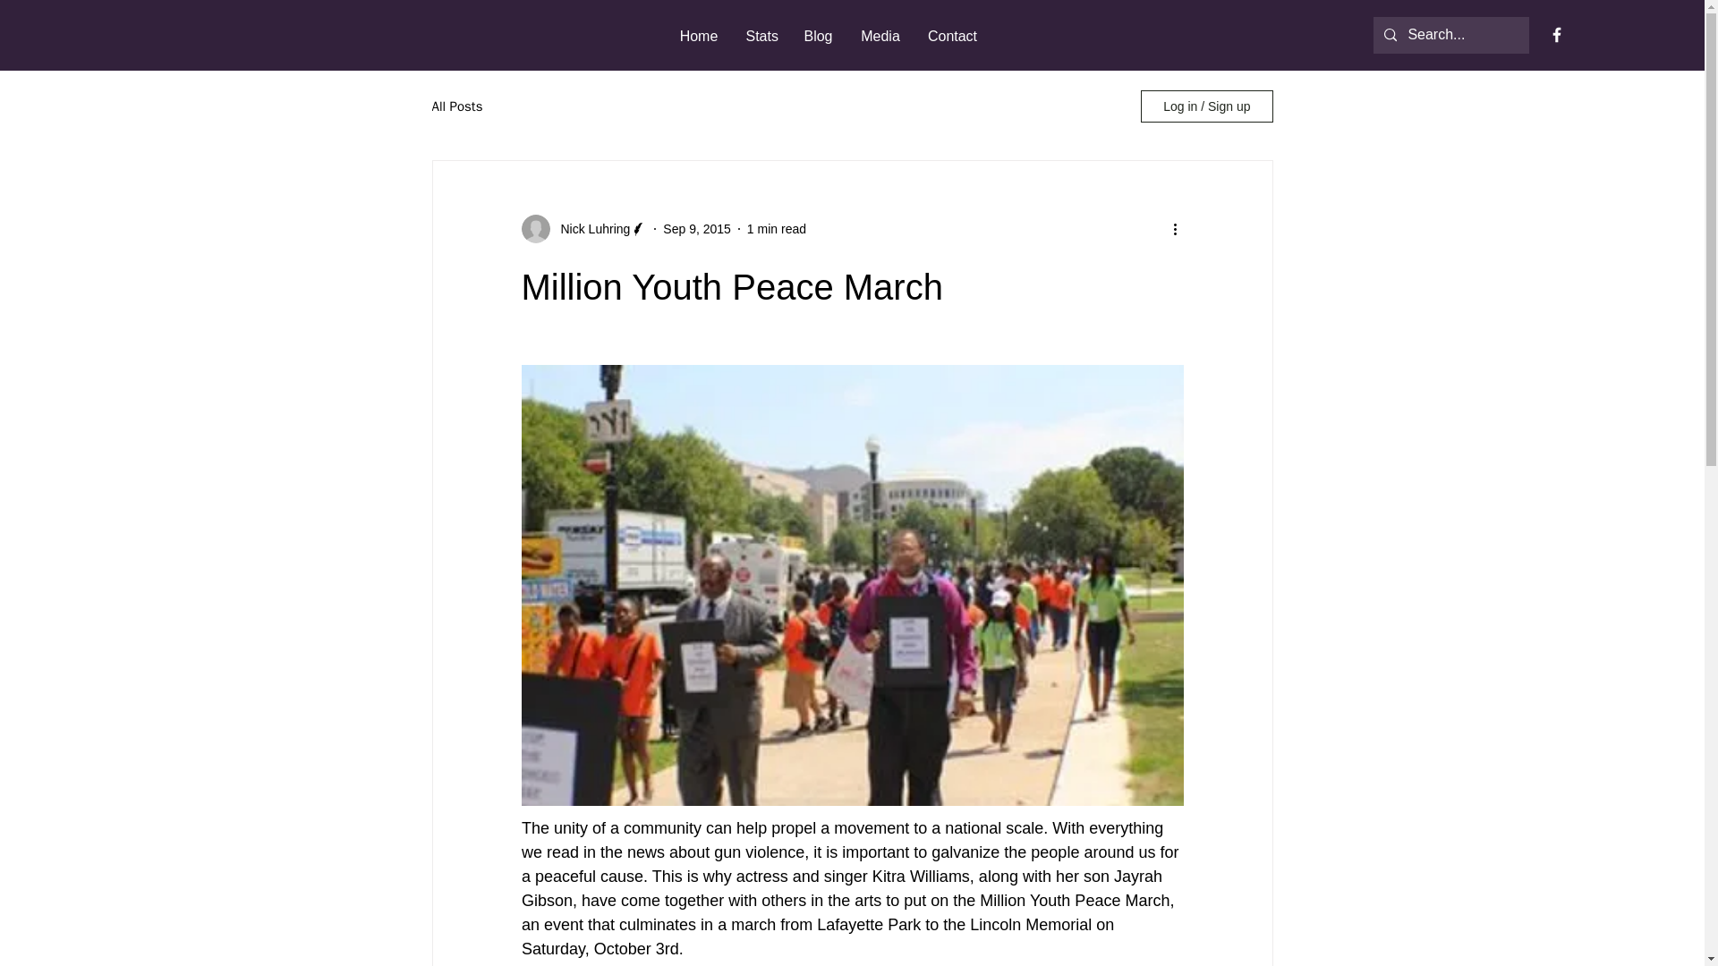 The height and width of the screenshot is (966, 1718). Describe the element at coordinates (700, 36) in the screenshot. I see `Home` at that location.